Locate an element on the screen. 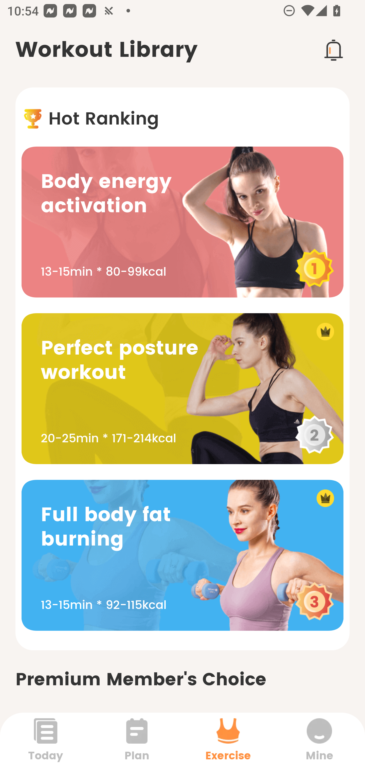  Mine is located at coordinates (319, 742).